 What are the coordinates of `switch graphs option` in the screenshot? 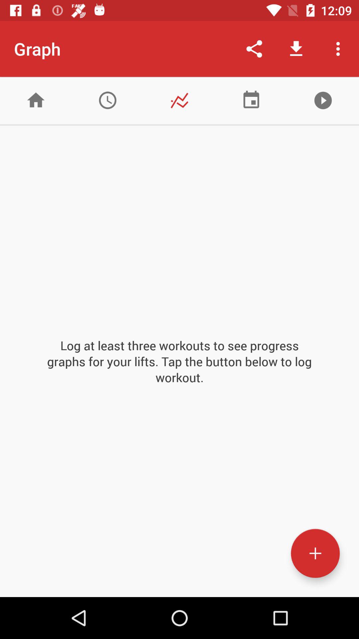 It's located at (179, 101).